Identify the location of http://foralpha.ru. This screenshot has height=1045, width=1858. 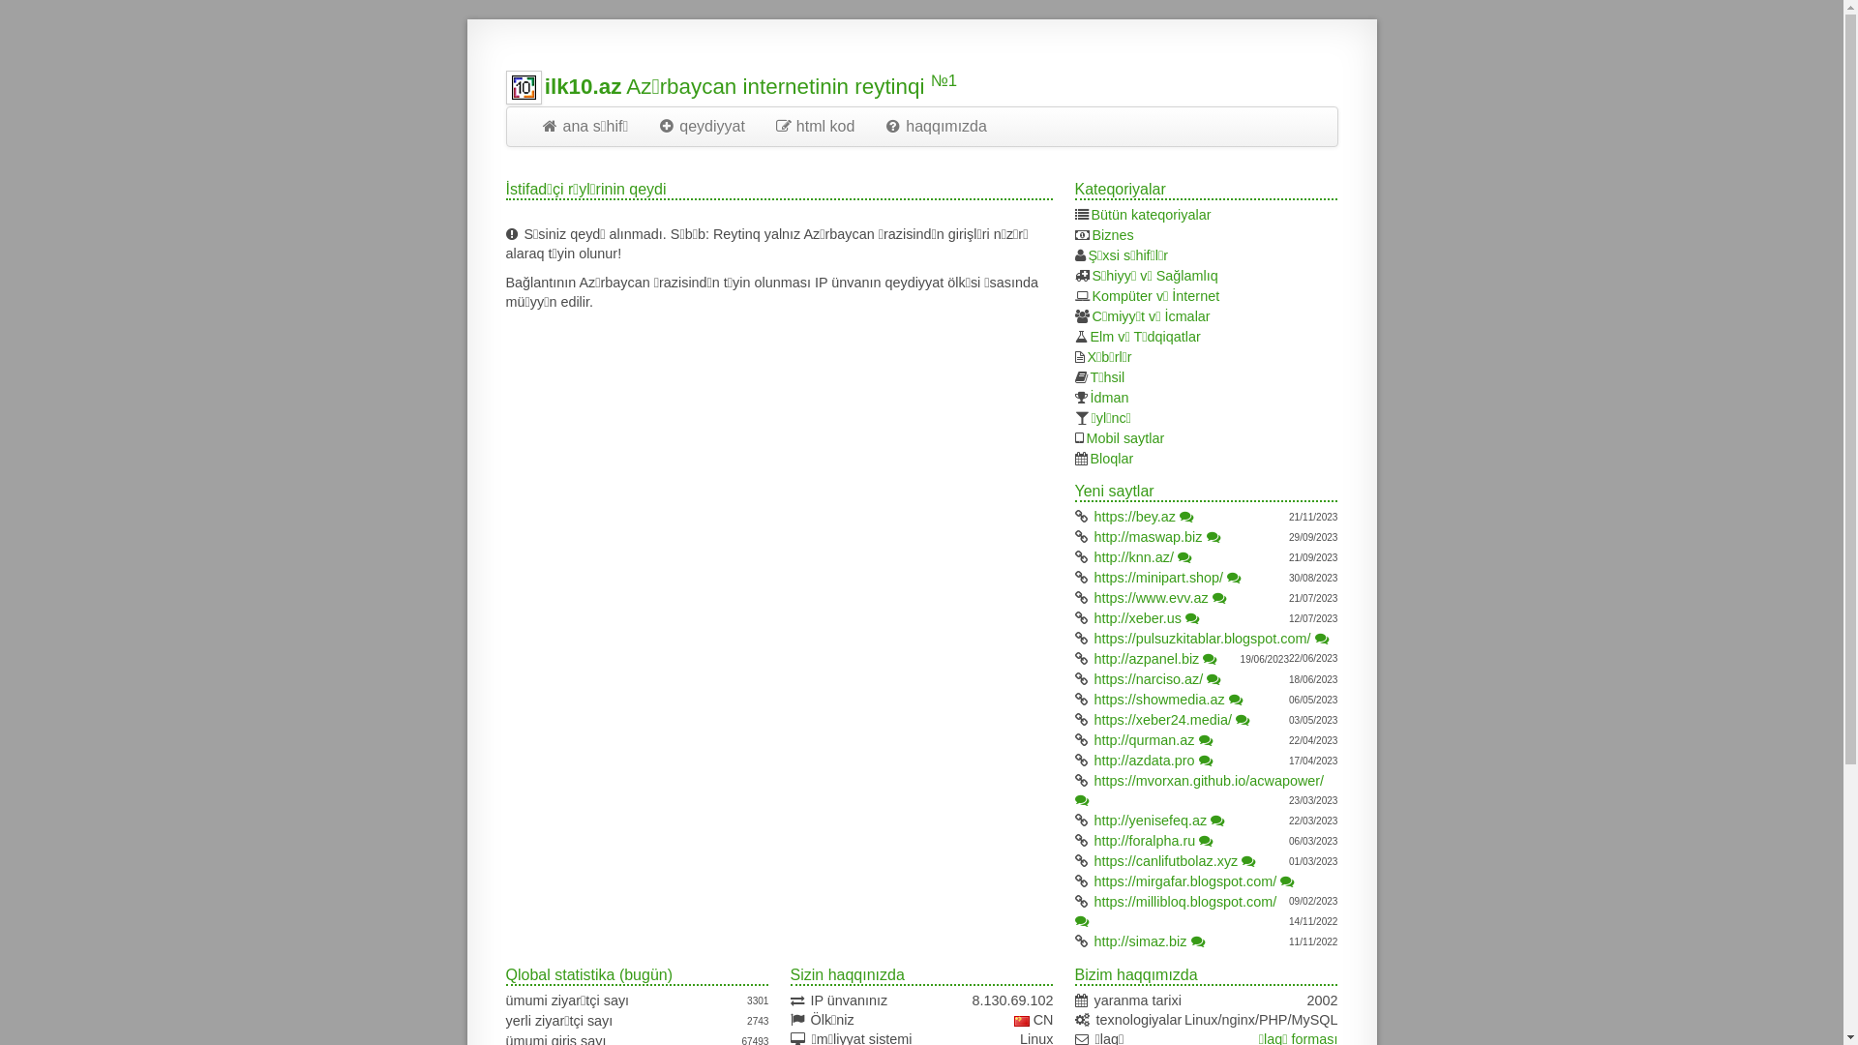
(1146, 841).